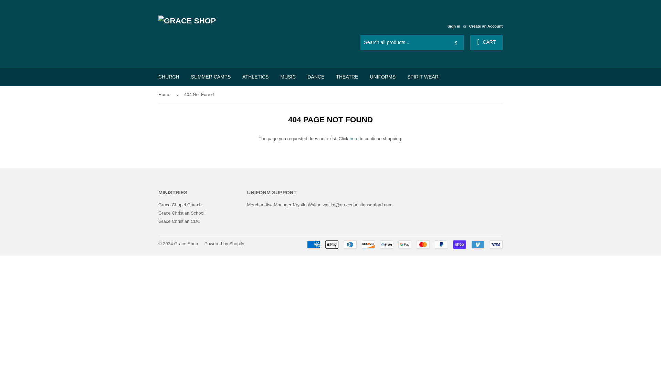 The height and width of the screenshot is (372, 661). What do you see at coordinates (405, 245) in the screenshot?
I see `Google Pay` at bounding box center [405, 245].